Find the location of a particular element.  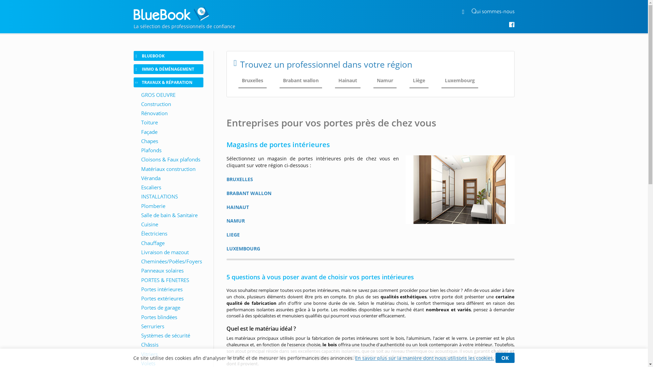

LUXEMBOURG is located at coordinates (244, 249).